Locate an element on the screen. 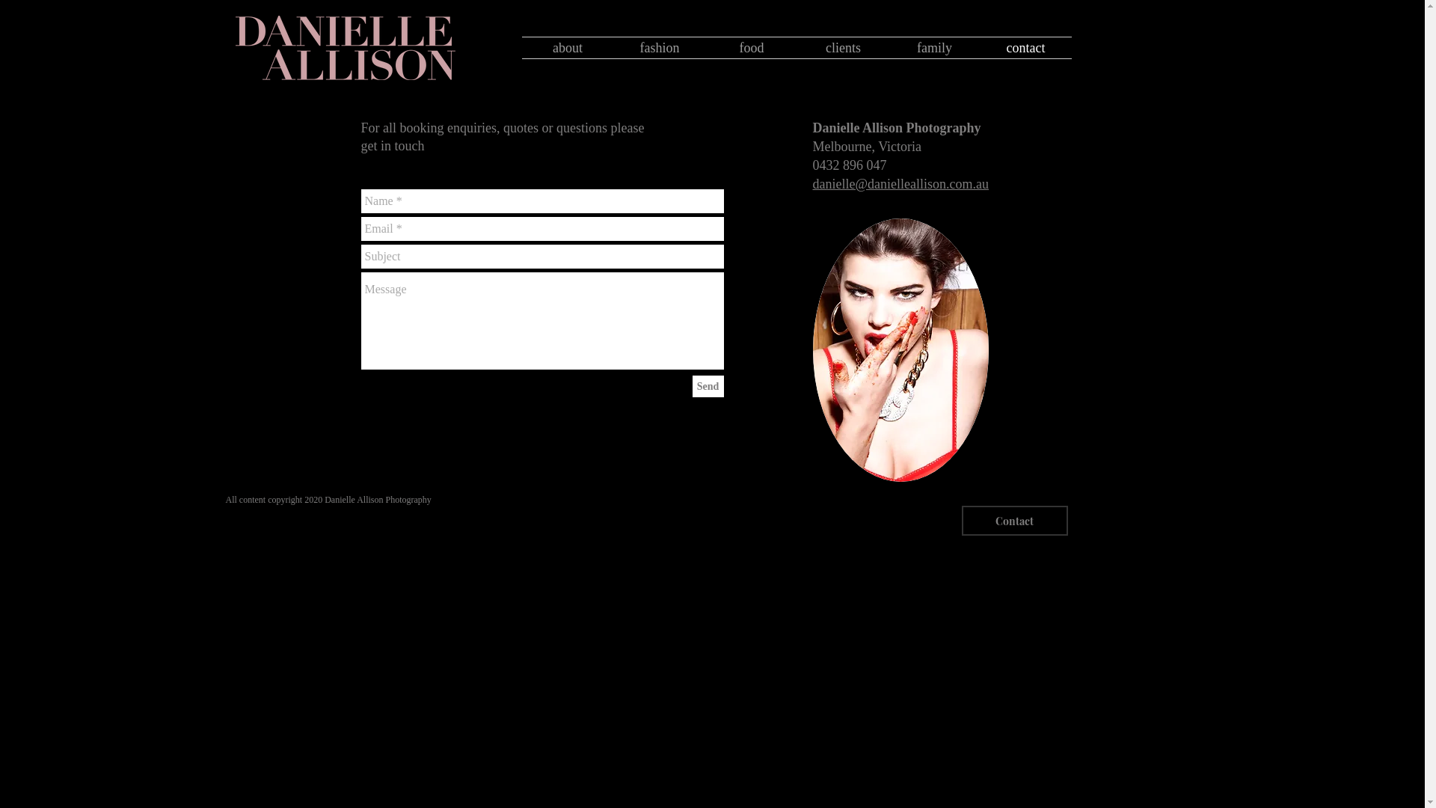 This screenshot has width=1436, height=808. family is located at coordinates (934, 48).